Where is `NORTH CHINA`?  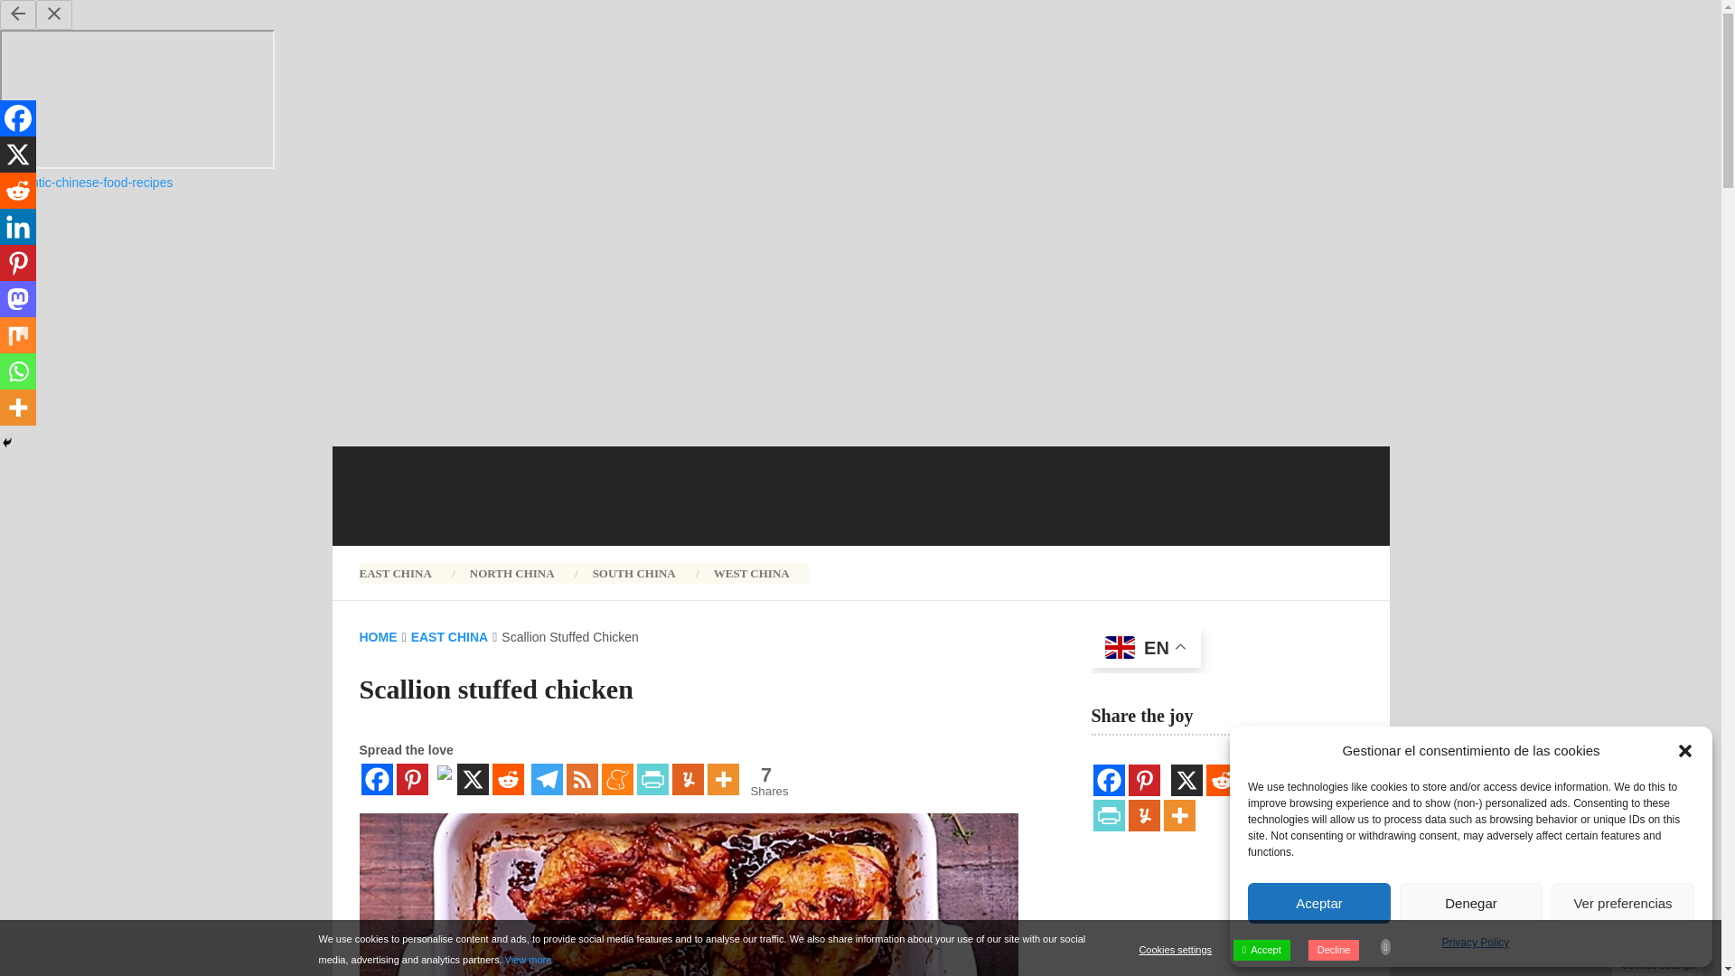 NORTH CHINA is located at coordinates (512, 572).